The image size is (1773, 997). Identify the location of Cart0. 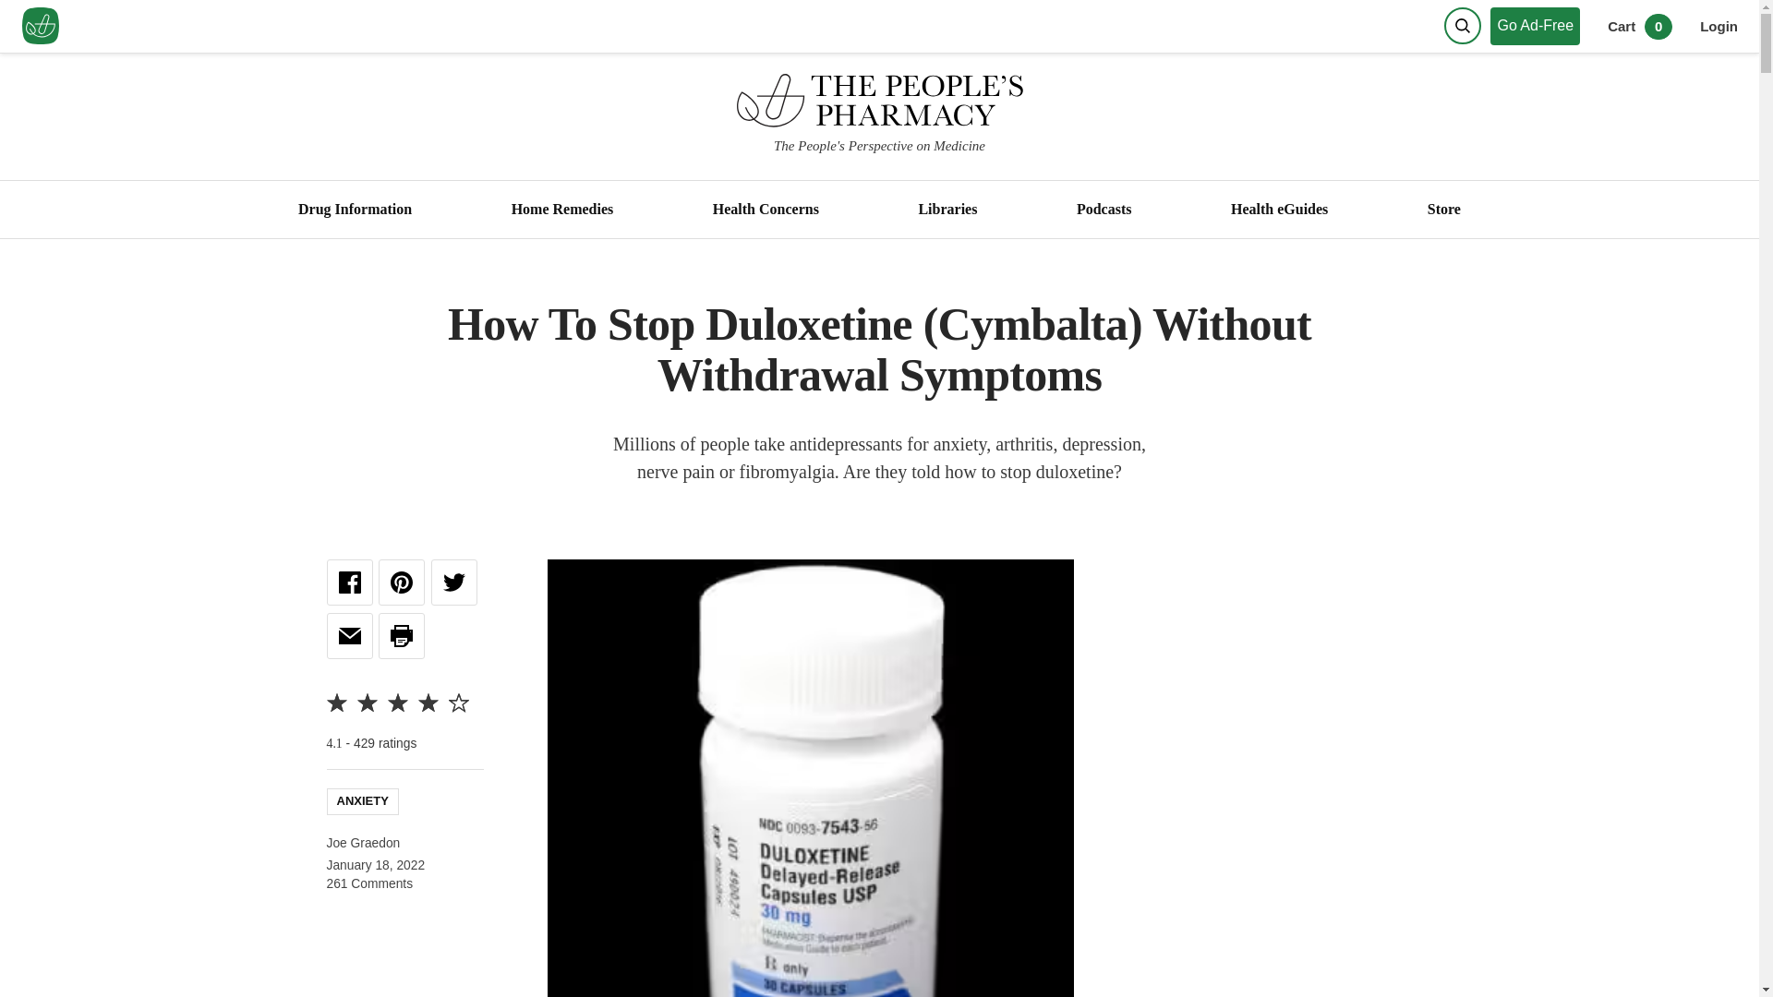
(1640, 26).